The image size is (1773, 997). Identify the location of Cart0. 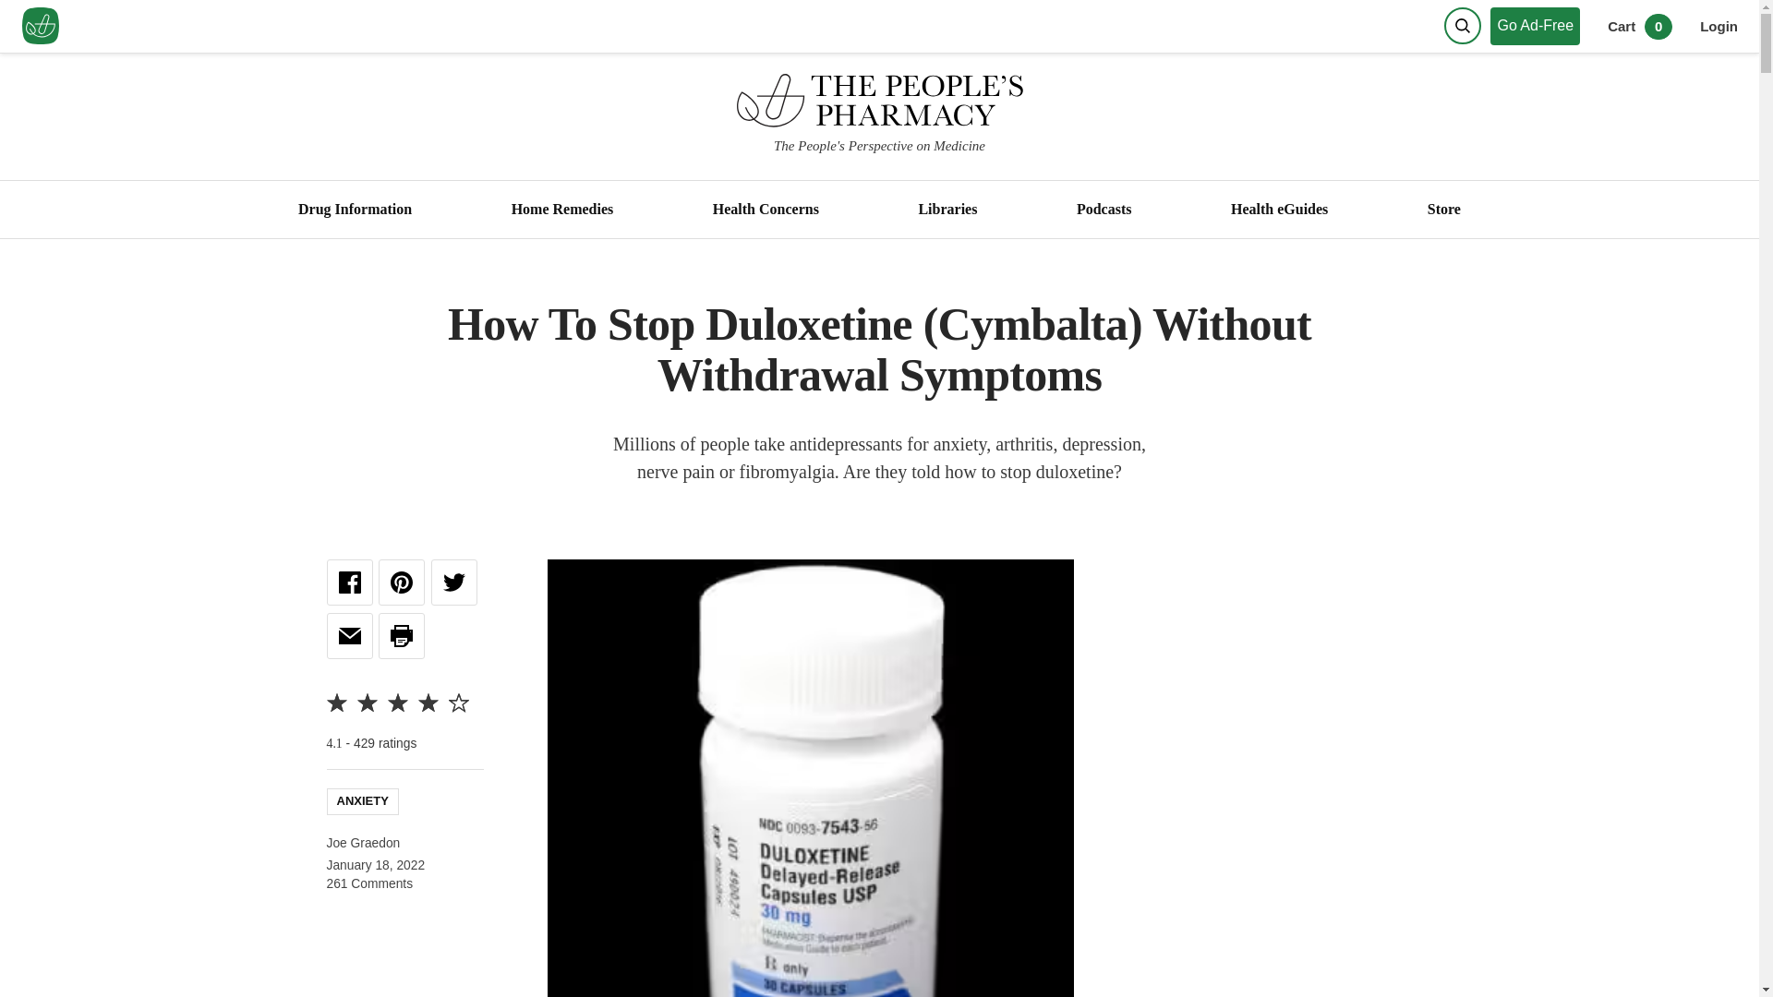
(1640, 26).